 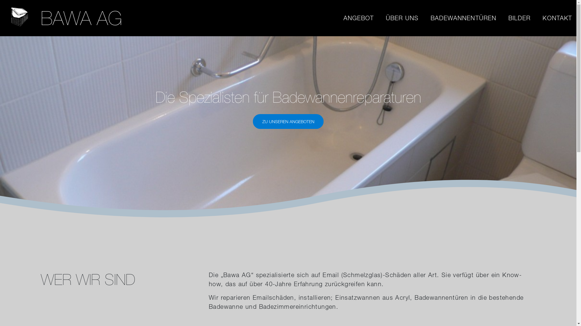 I want to click on KONTAKT, so click(x=557, y=18).